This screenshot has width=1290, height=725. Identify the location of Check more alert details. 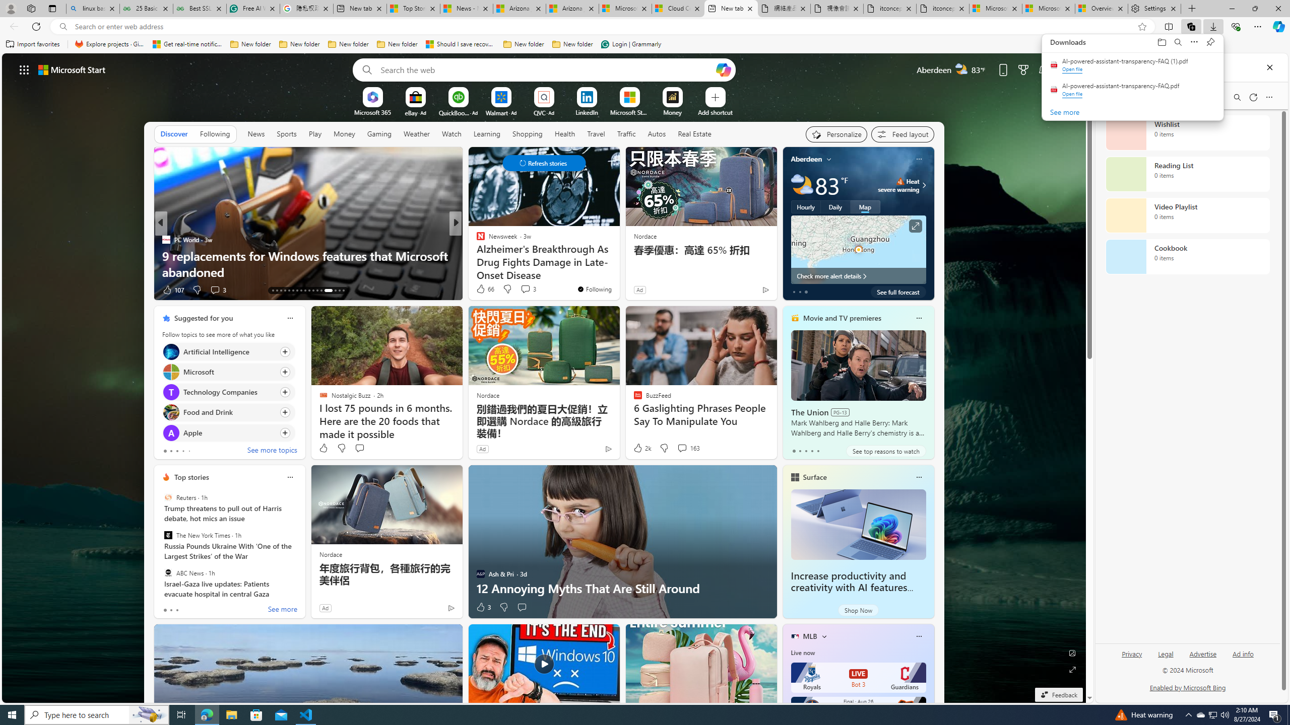
(859, 276).